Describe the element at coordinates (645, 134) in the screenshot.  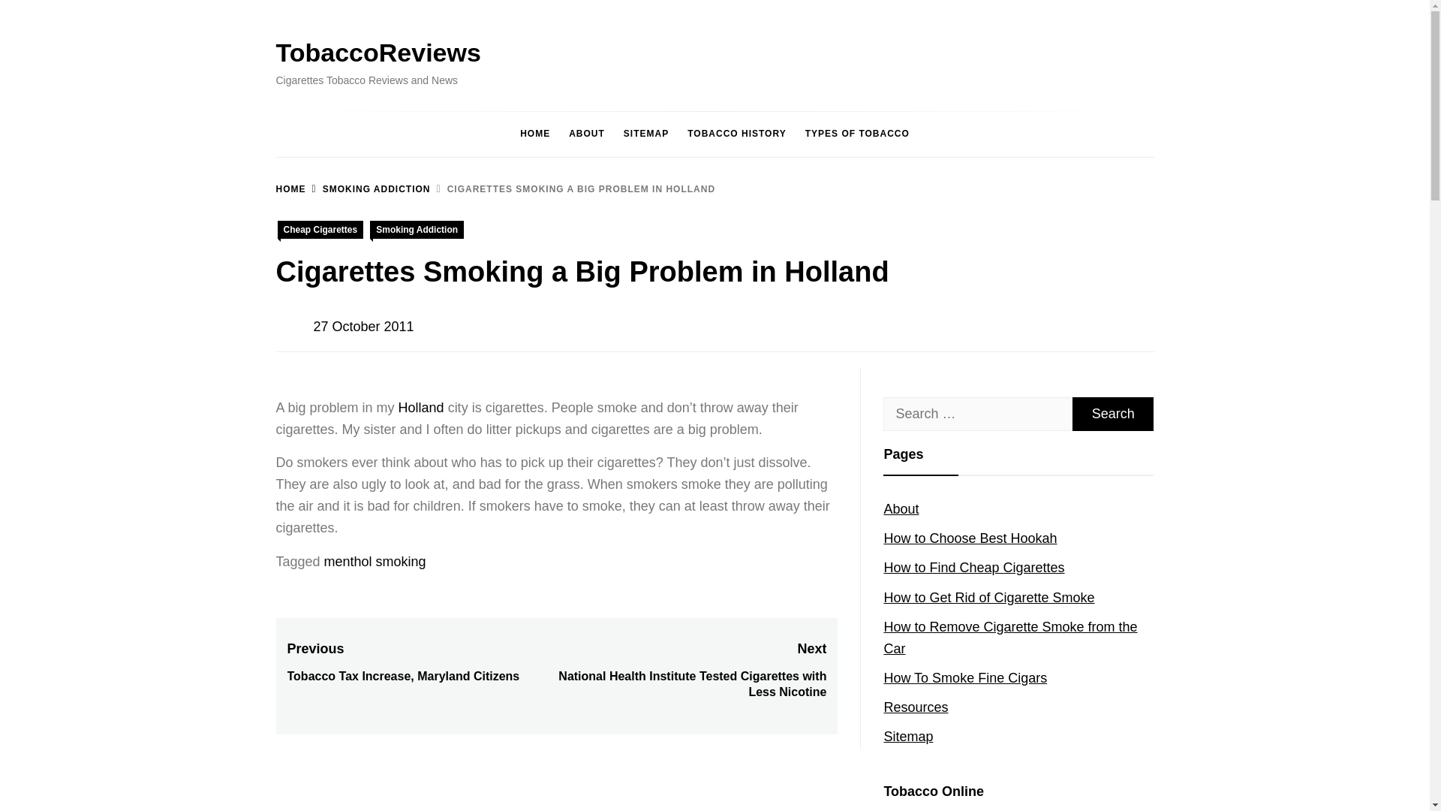
I see `SITEMAP` at that location.